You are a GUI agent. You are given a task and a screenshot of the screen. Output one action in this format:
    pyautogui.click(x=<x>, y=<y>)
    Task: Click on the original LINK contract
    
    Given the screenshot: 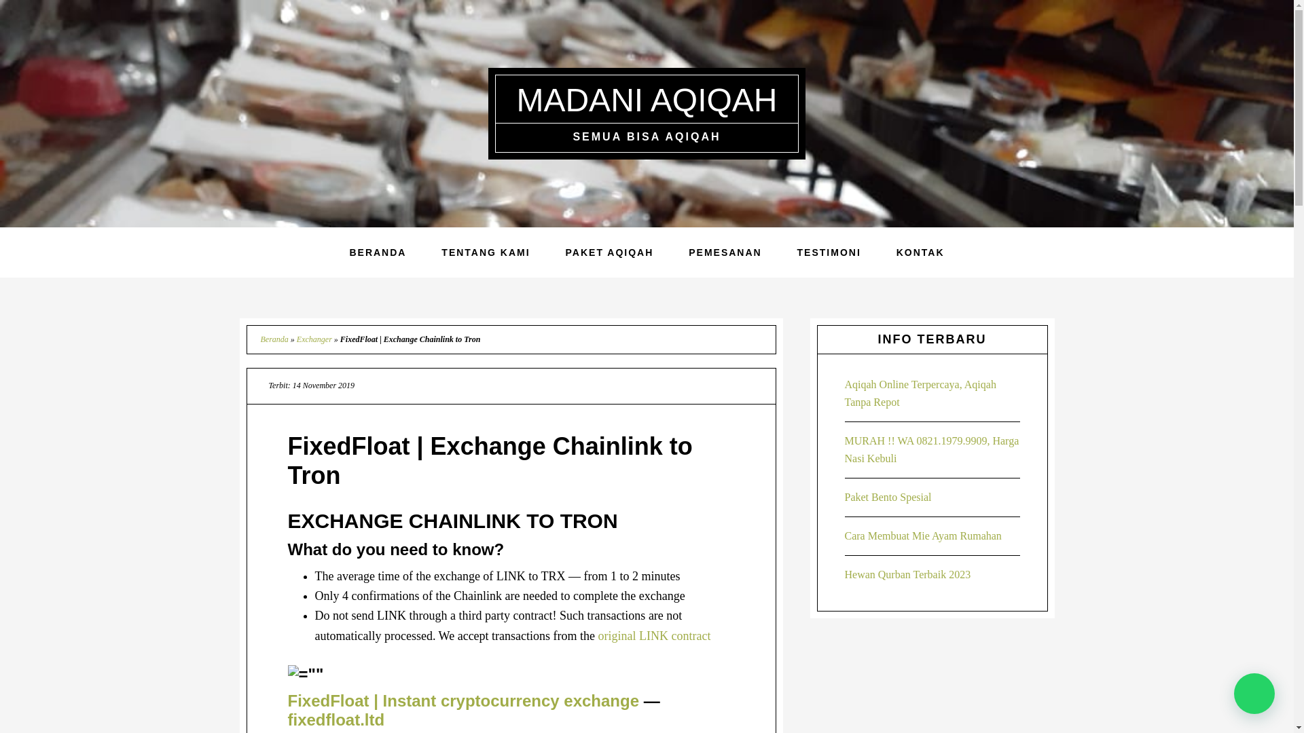 What is the action you would take?
    pyautogui.click(x=655, y=635)
    